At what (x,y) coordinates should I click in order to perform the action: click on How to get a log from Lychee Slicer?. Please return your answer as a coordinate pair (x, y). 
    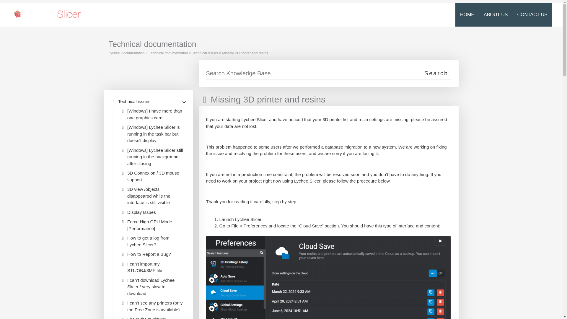
    Looking at the image, I should click on (155, 241).